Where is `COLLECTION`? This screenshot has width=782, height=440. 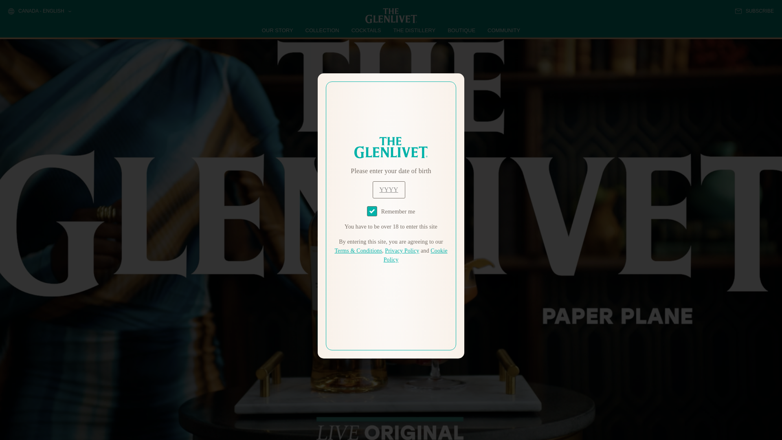
COLLECTION is located at coordinates (323, 30).